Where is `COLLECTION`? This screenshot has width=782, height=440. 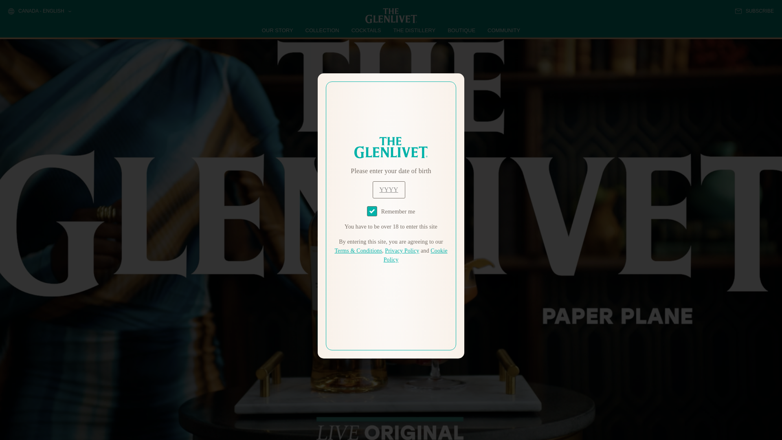
COLLECTION is located at coordinates (323, 30).